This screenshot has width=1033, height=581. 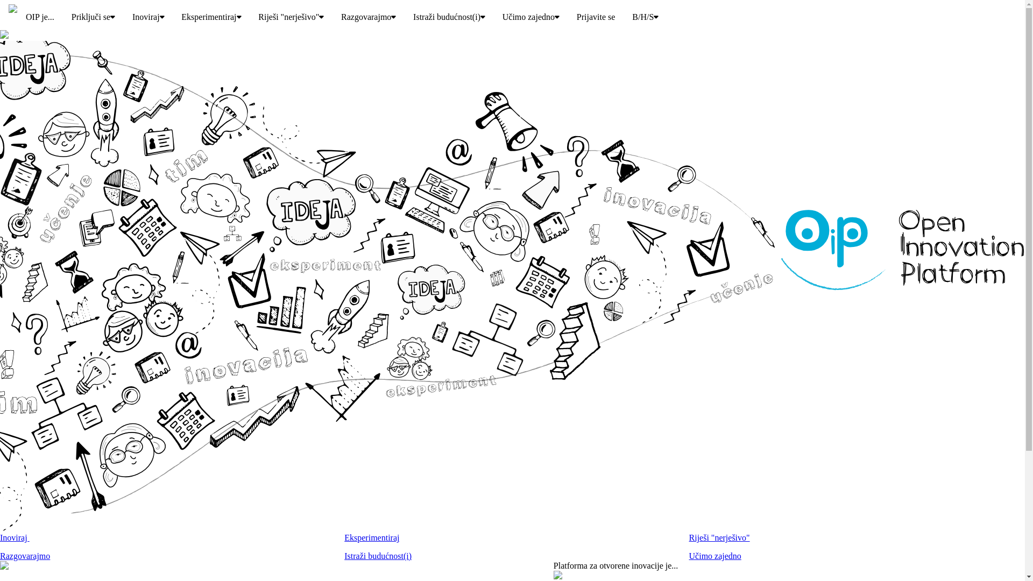 What do you see at coordinates (211, 17) in the screenshot?
I see `Eksperimentiraj` at bounding box center [211, 17].